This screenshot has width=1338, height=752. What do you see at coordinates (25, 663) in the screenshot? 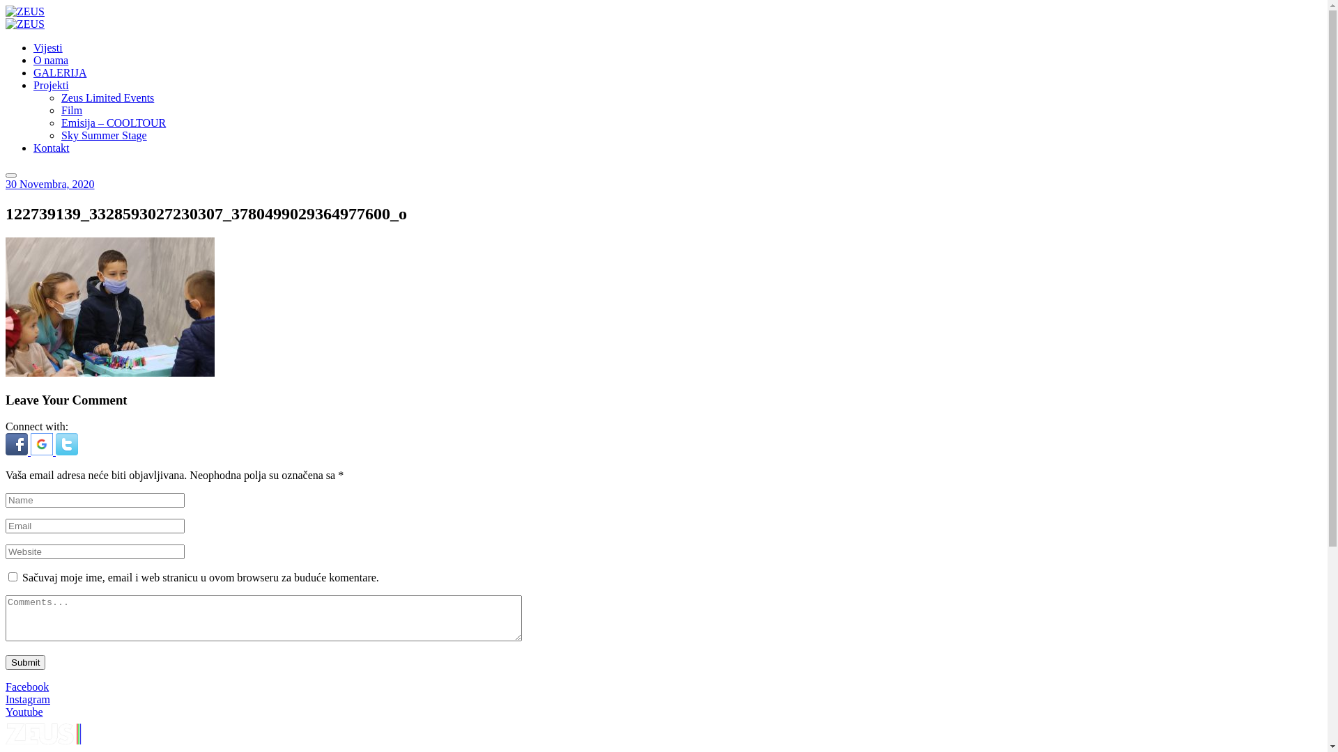
I see `Submit` at bounding box center [25, 663].